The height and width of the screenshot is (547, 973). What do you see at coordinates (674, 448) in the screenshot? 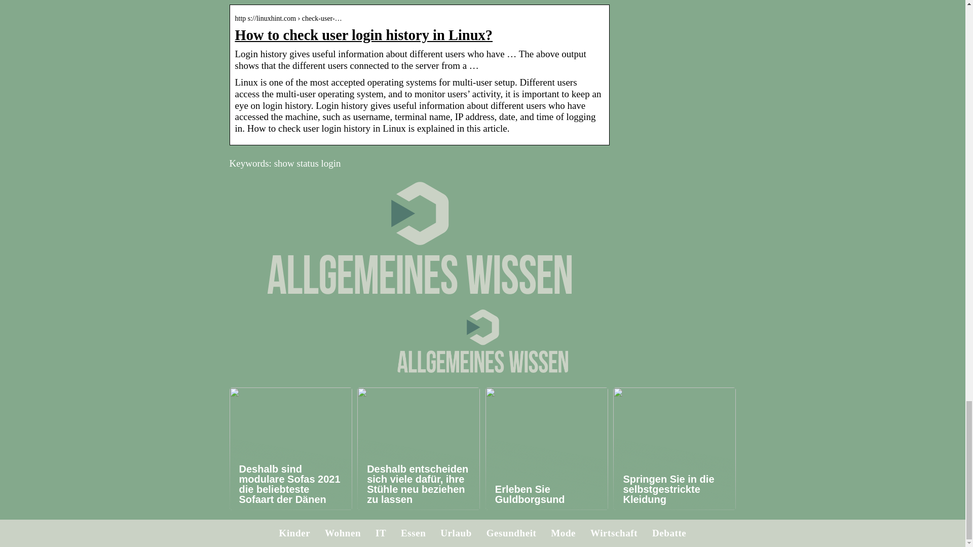
I see `Springen Sie in die selbstgestrickte Kleidung` at bounding box center [674, 448].